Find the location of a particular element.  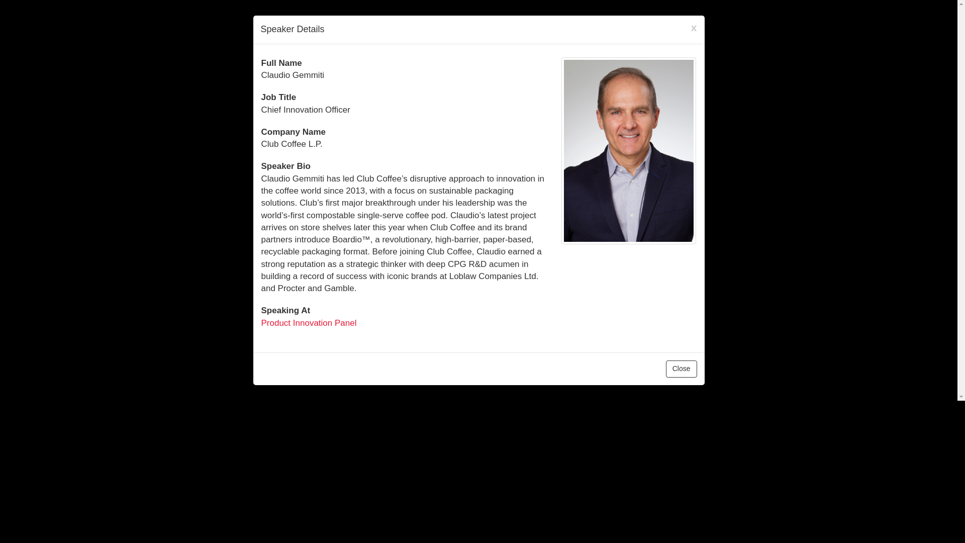

Session Details is located at coordinates (309, 323).